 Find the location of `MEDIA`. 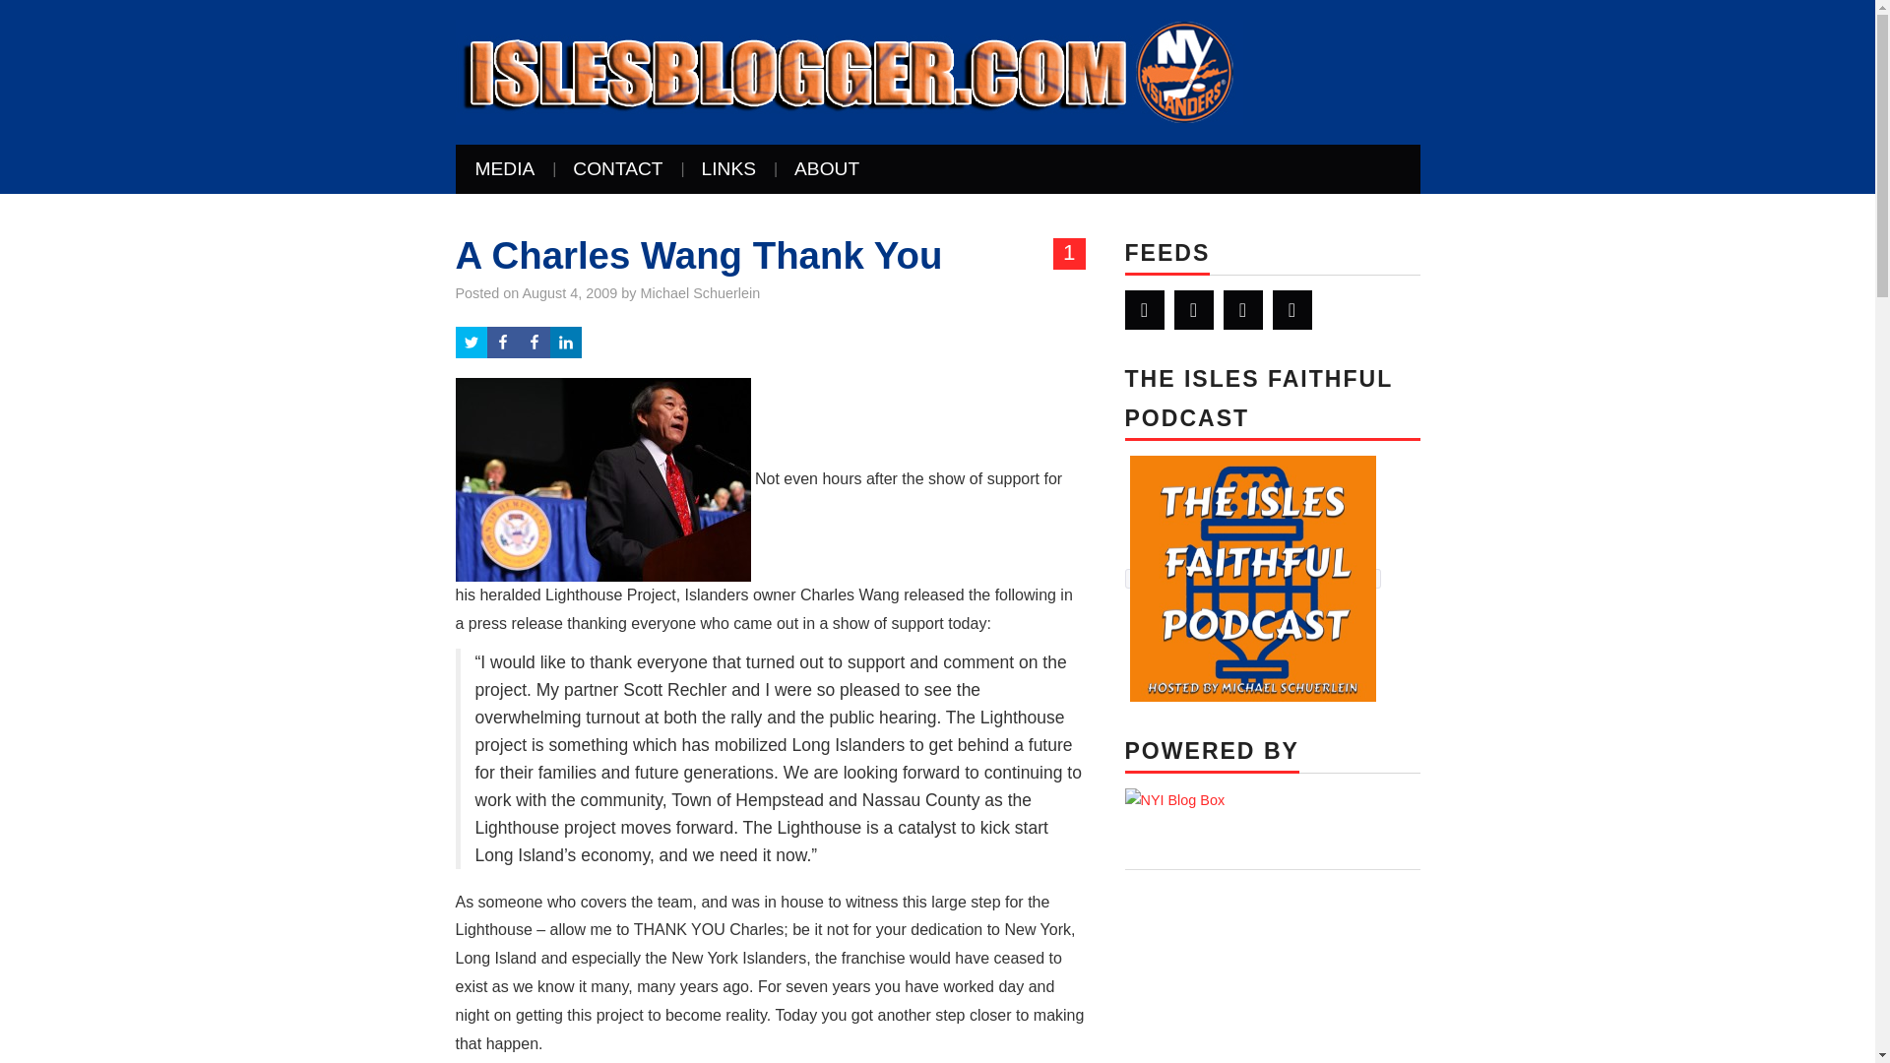

MEDIA is located at coordinates (504, 168).